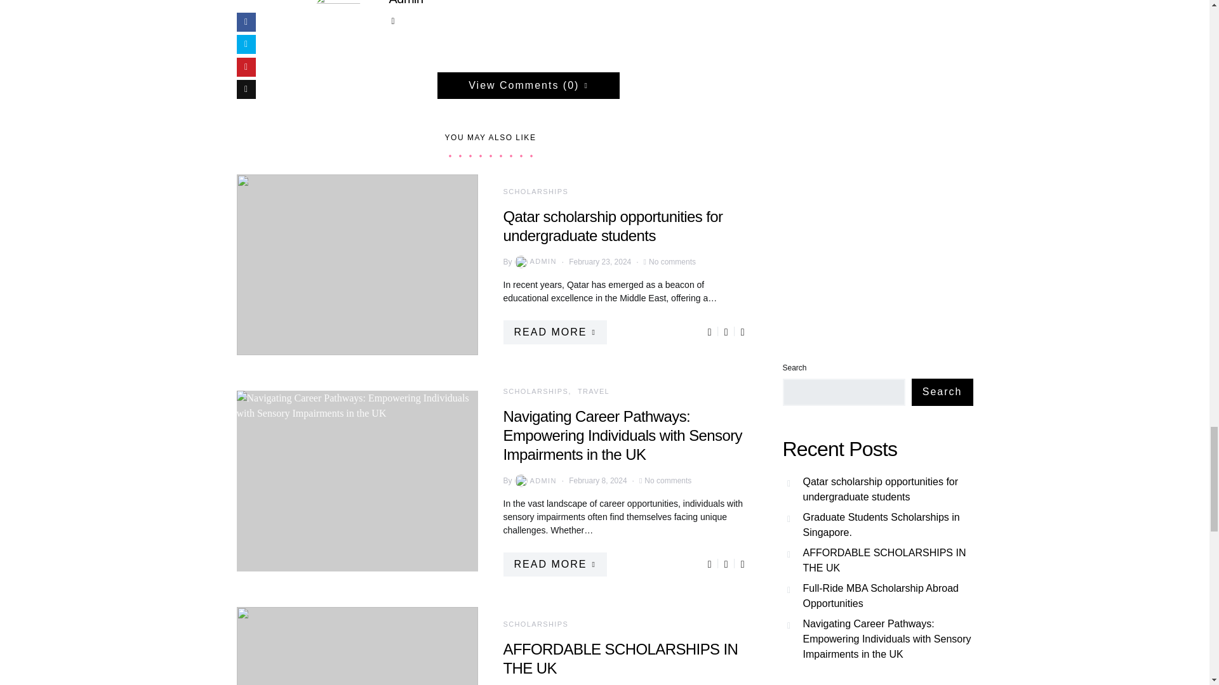 Image resolution: width=1219 pixels, height=685 pixels. Describe the element at coordinates (535, 481) in the screenshot. I see `View all posts by Admin` at that location.